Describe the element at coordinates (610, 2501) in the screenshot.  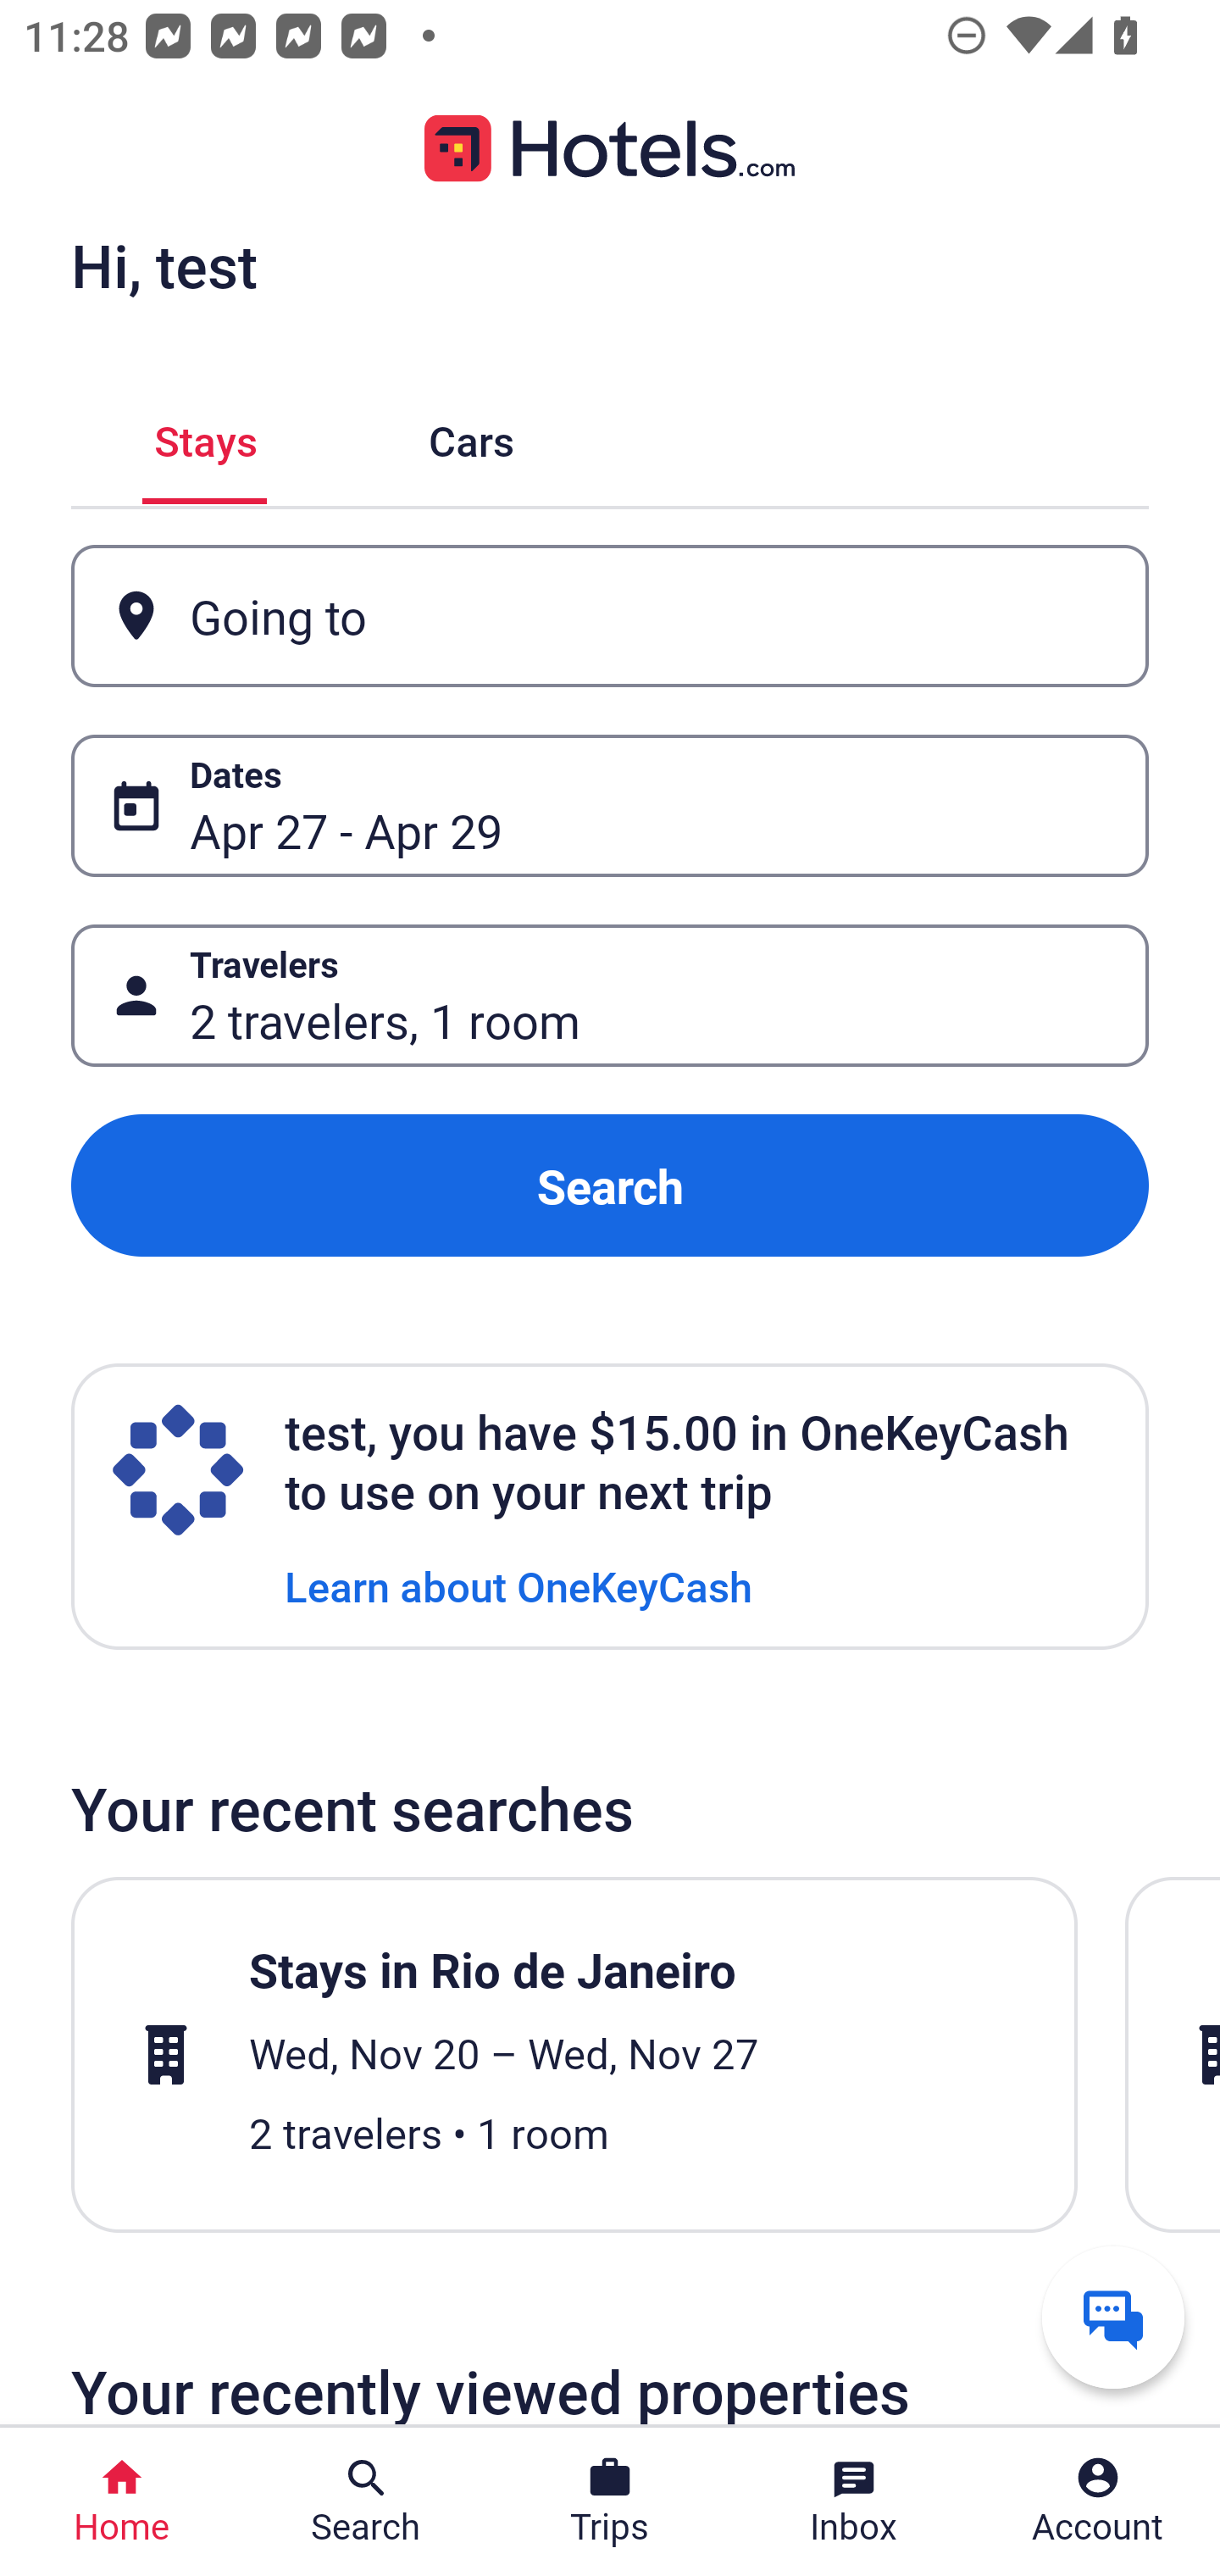
I see `Trips Trips Button` at that location.